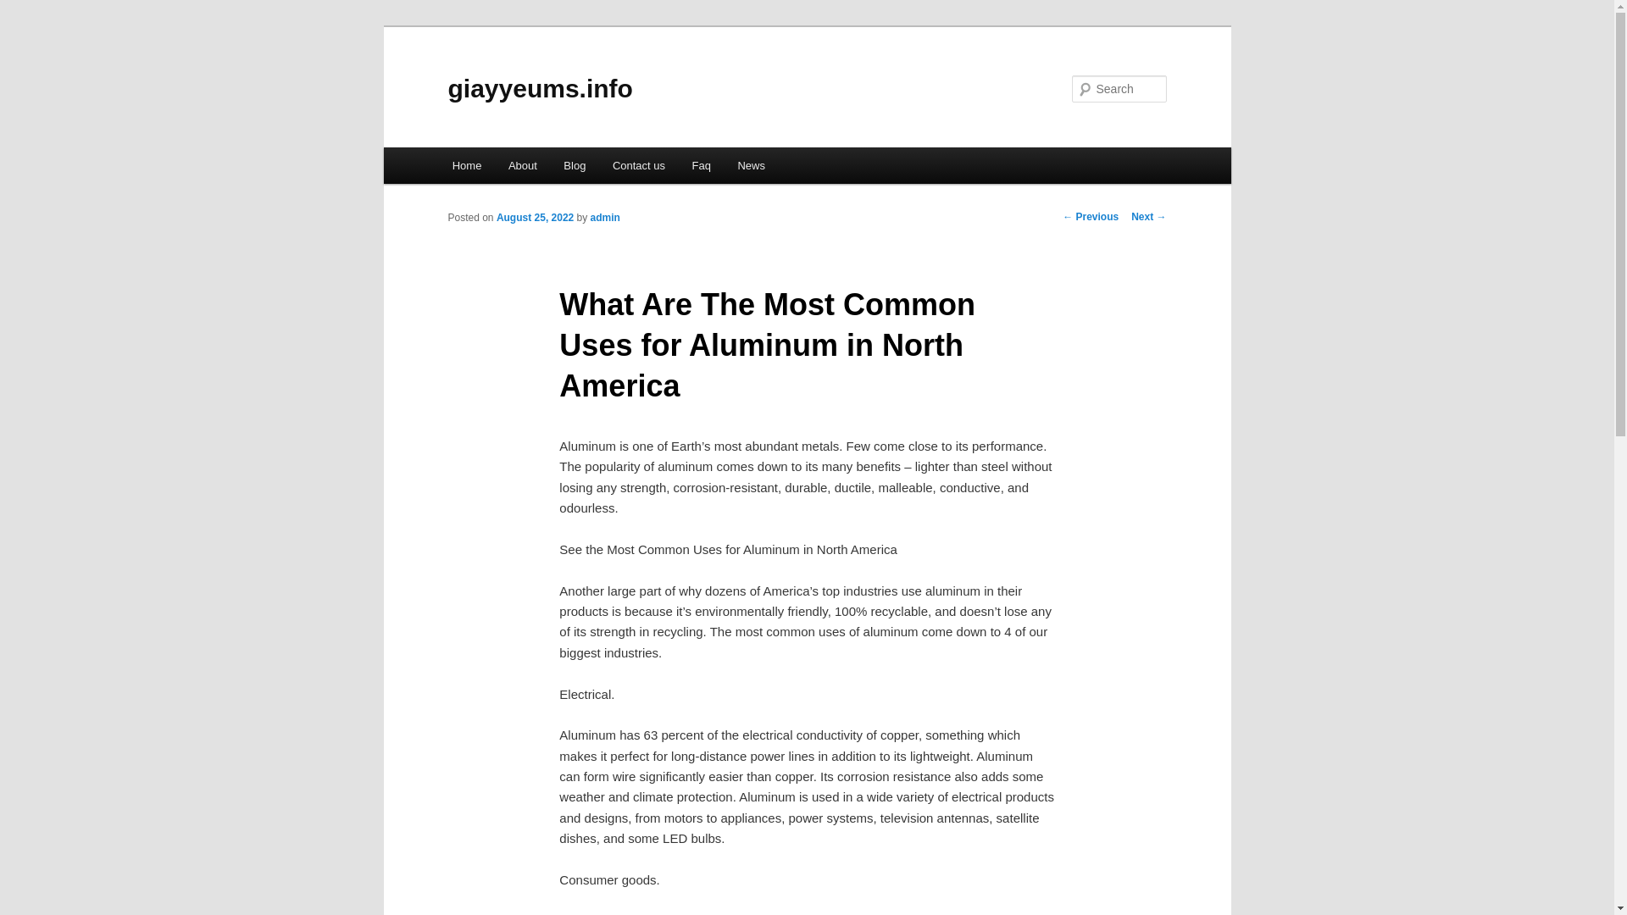  What do you see at coordinates (27, 9) in the screenshot?
I see `Search` at bounding box center [27, 9].